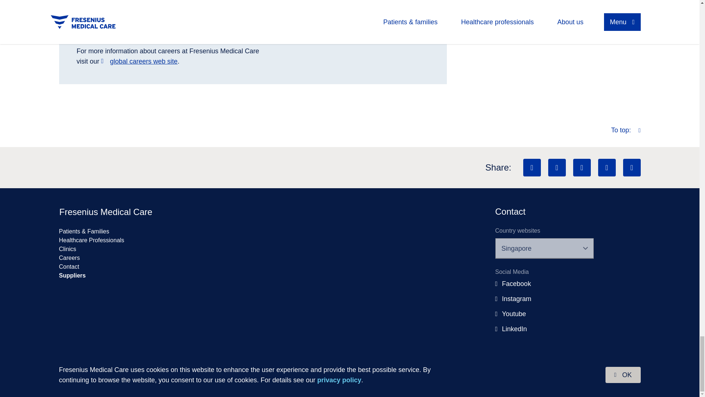  Describe the element at coordinates (91, 240) in the screenshot. I see `Healthcare Professionals` at that location.